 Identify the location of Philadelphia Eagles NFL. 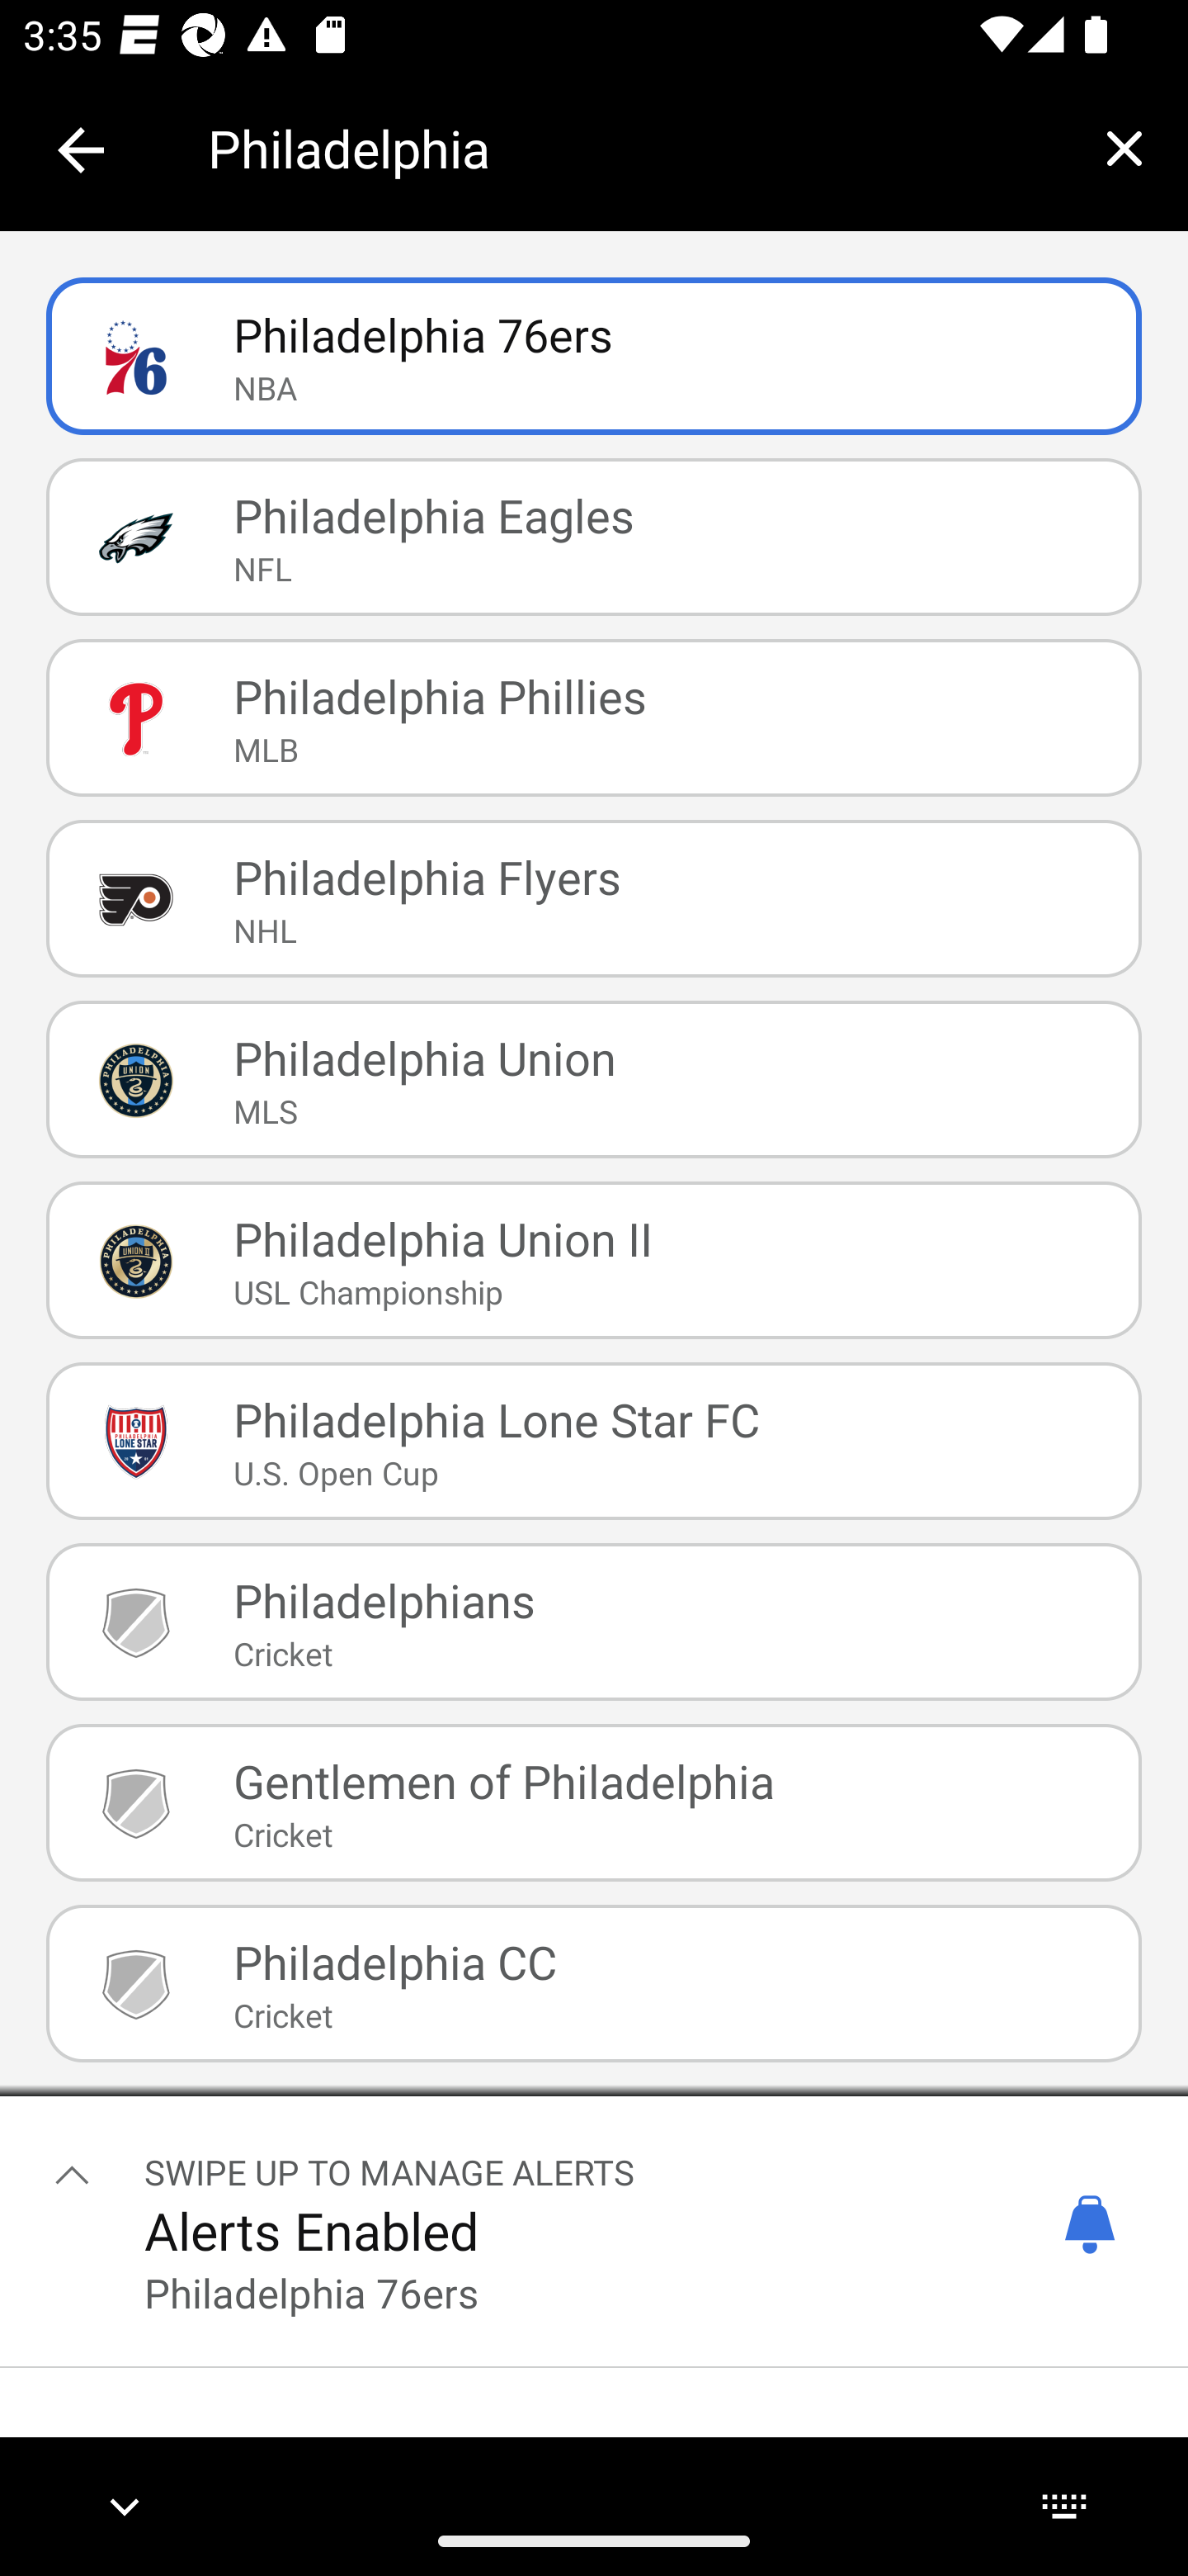
(594, 537).